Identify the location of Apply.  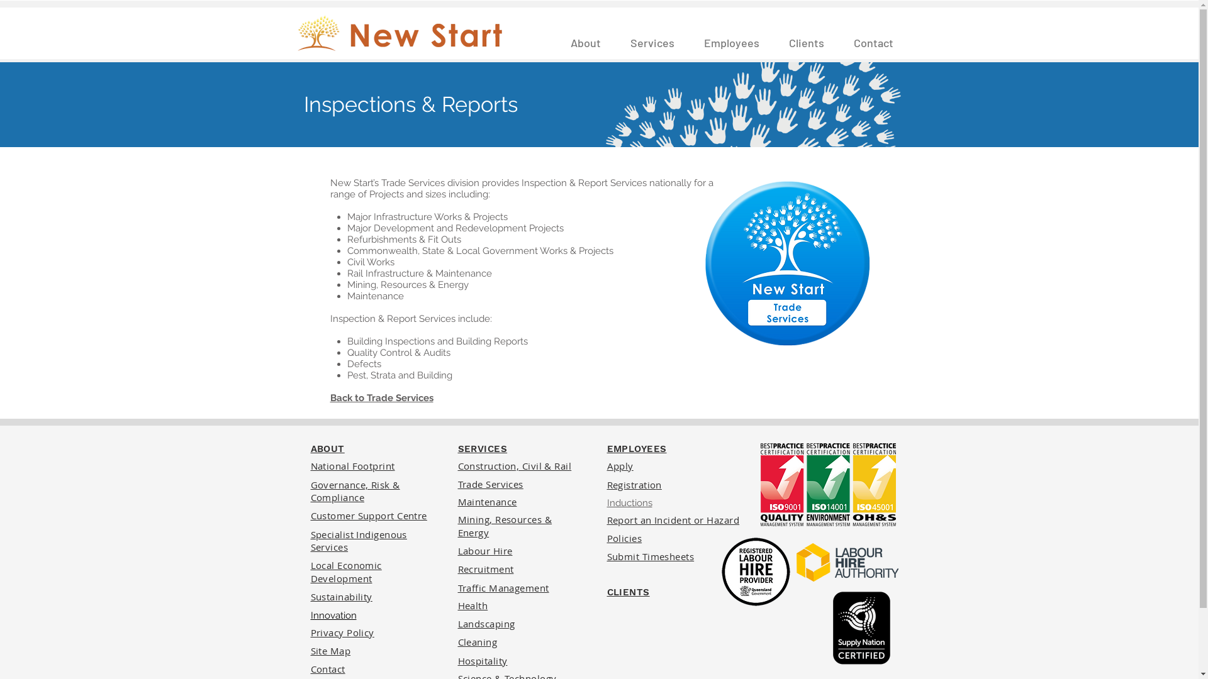
(620, 466).